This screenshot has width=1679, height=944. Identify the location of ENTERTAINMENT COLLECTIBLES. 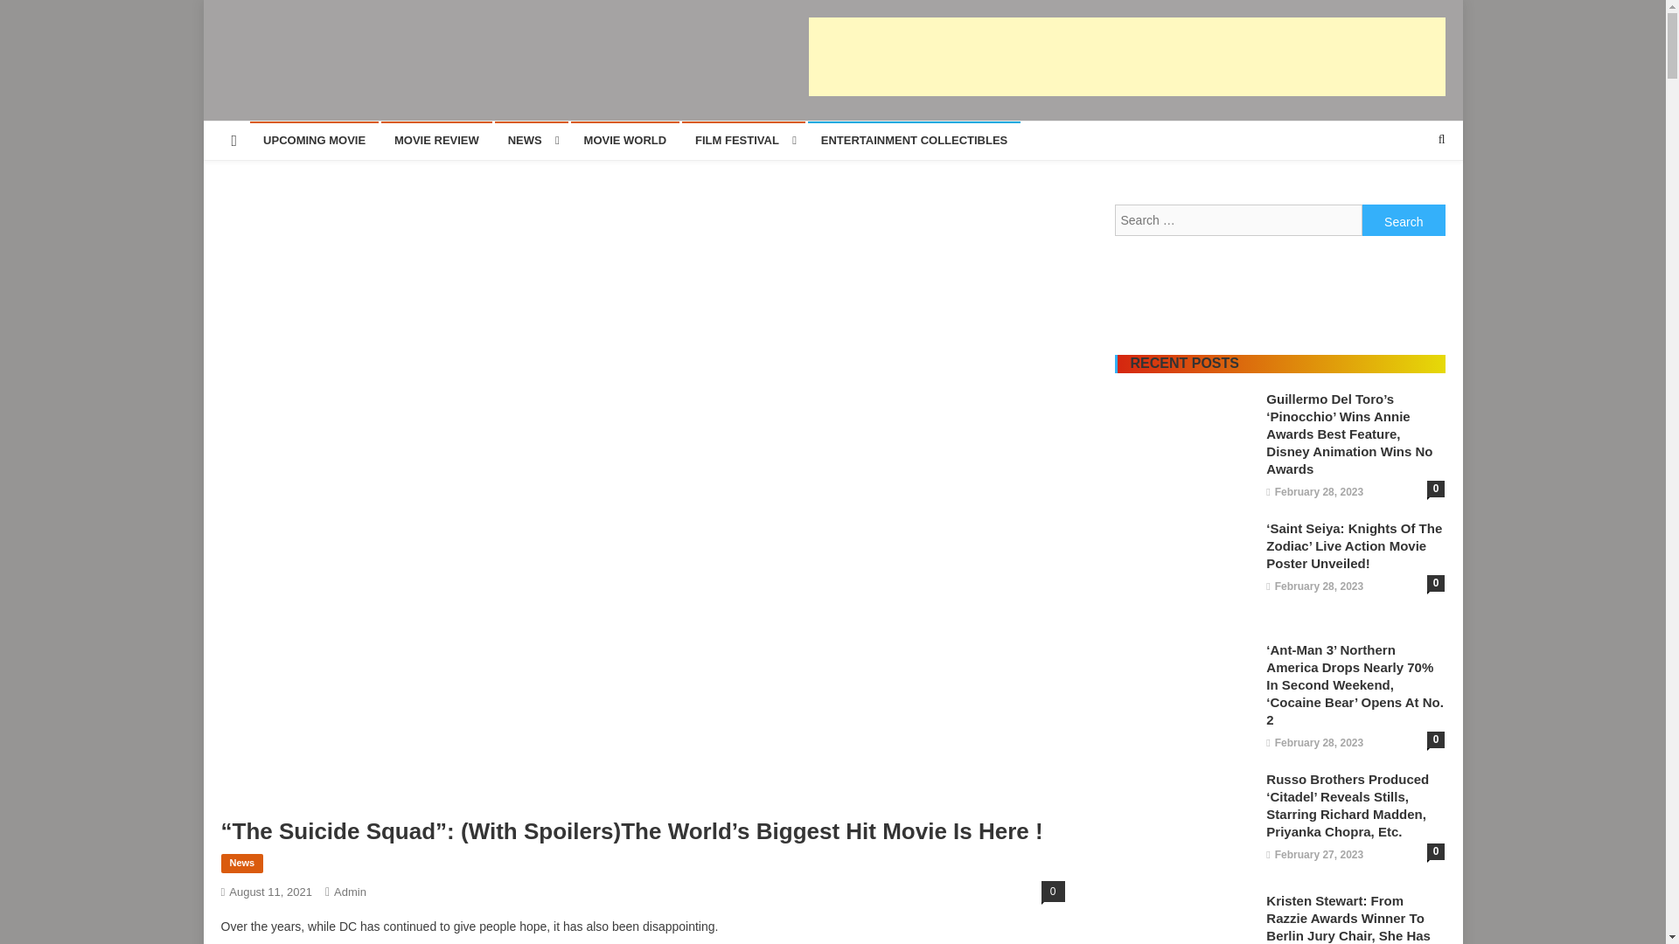
(914, 140).